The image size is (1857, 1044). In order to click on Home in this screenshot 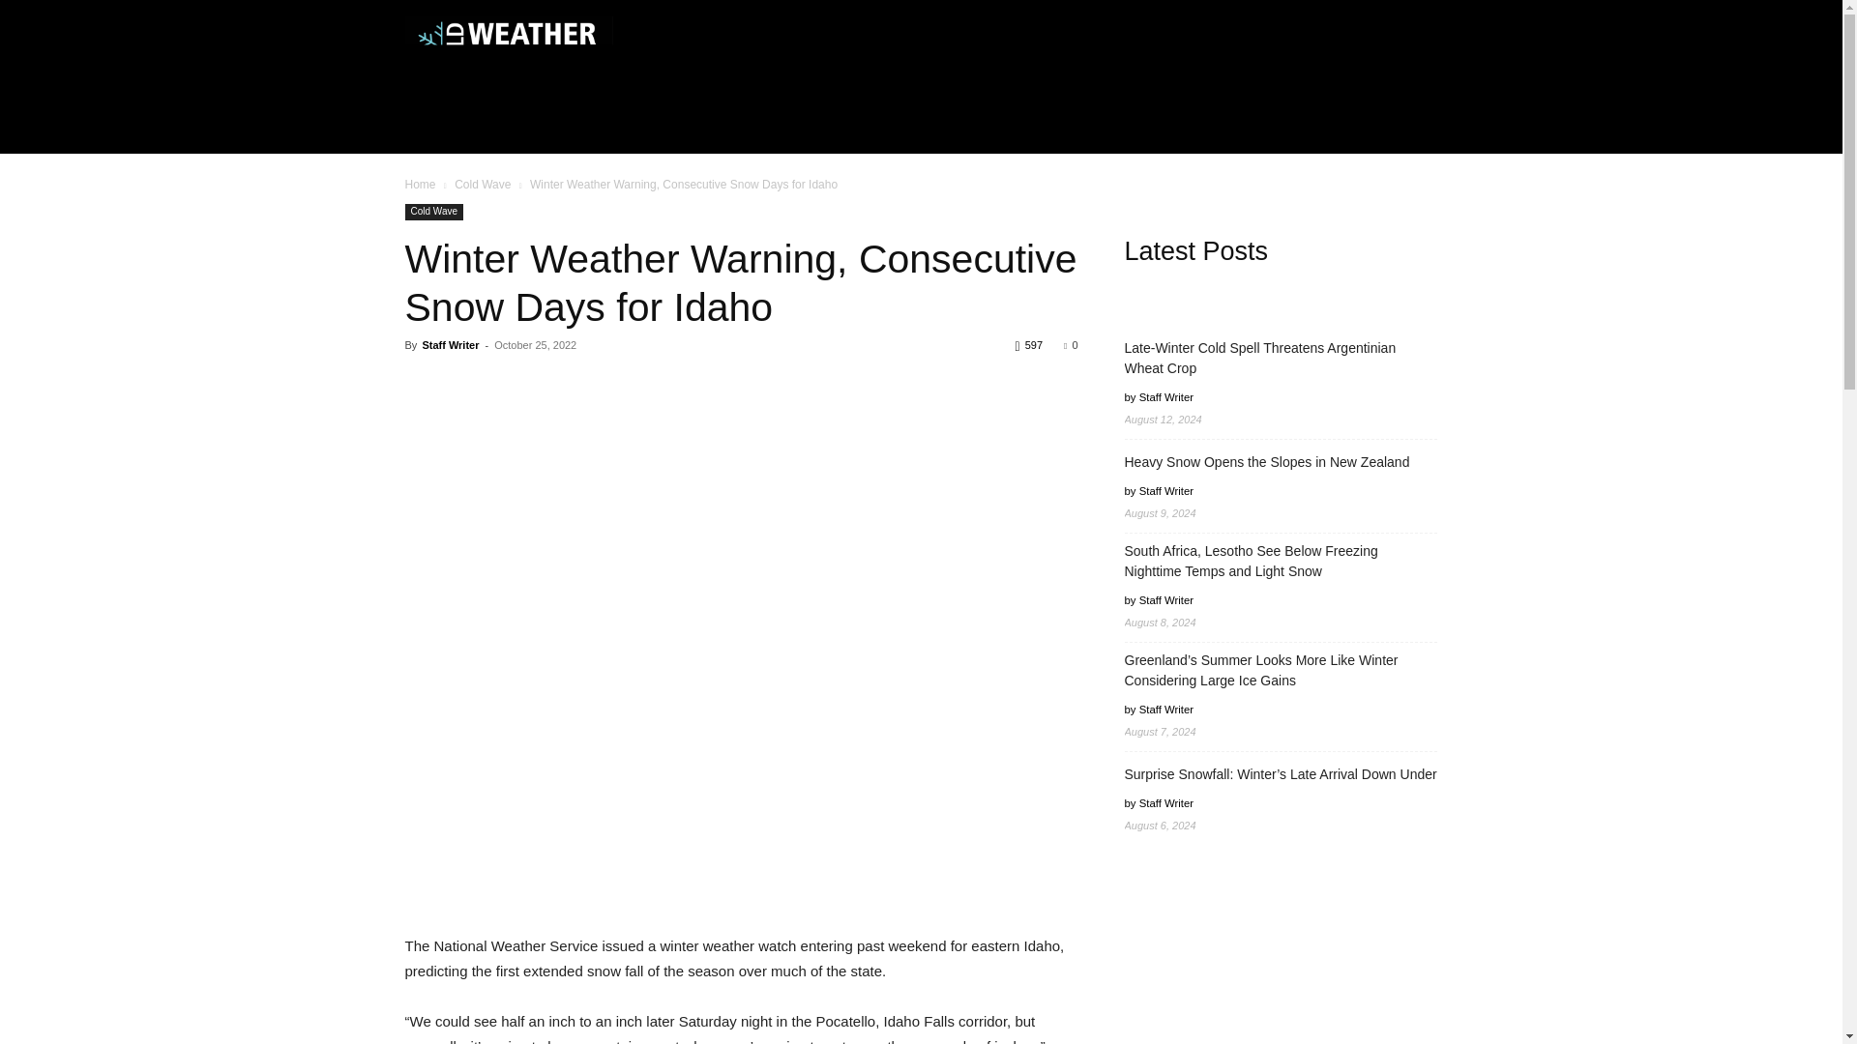, I will do `click(420, 184)`.